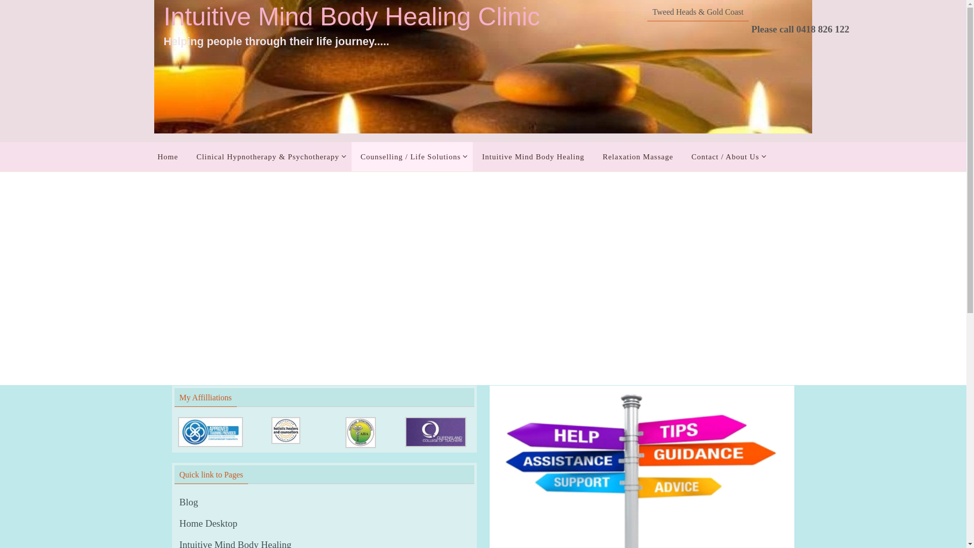  What do you see at coordinates (189, 502) in the screenshot?
I see `Blog` at bounding box center [189, 502].